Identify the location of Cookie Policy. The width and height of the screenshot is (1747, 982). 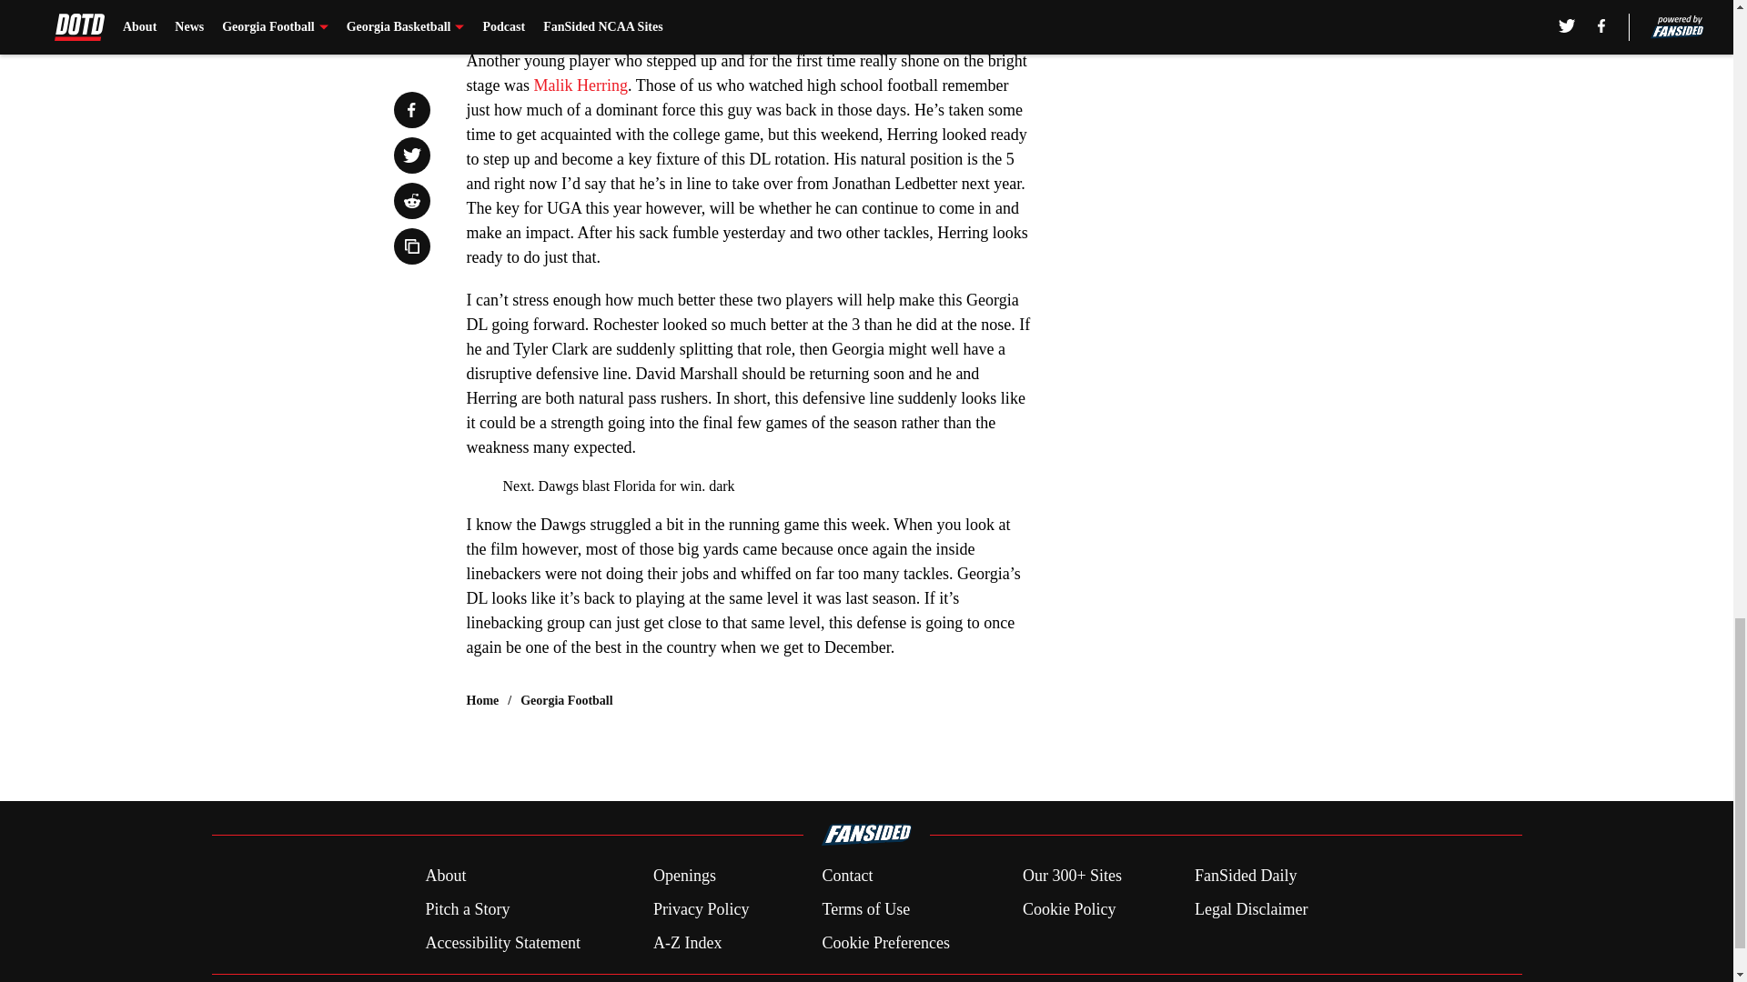
(1068, 909).